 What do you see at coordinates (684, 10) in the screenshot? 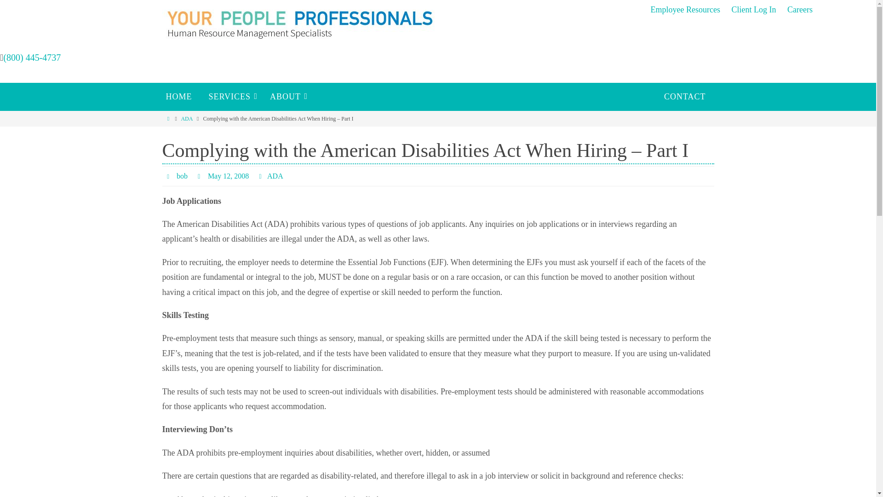
I see `Employee Resources` at bounding box center [684, 10].